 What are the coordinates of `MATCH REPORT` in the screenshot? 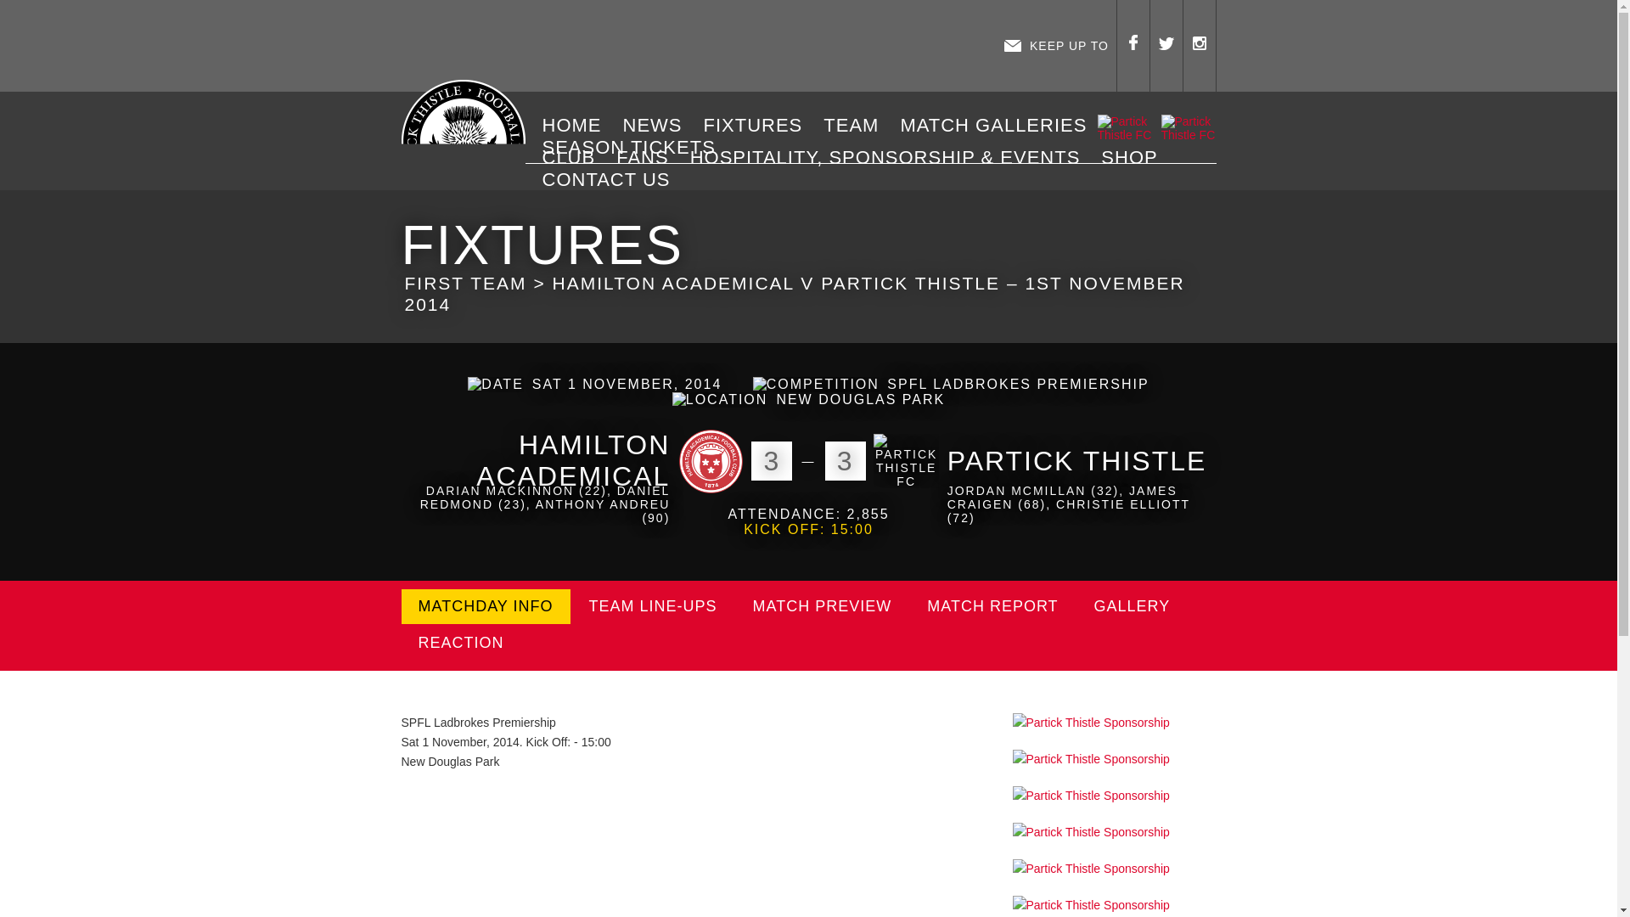 It's located at (992, 606).